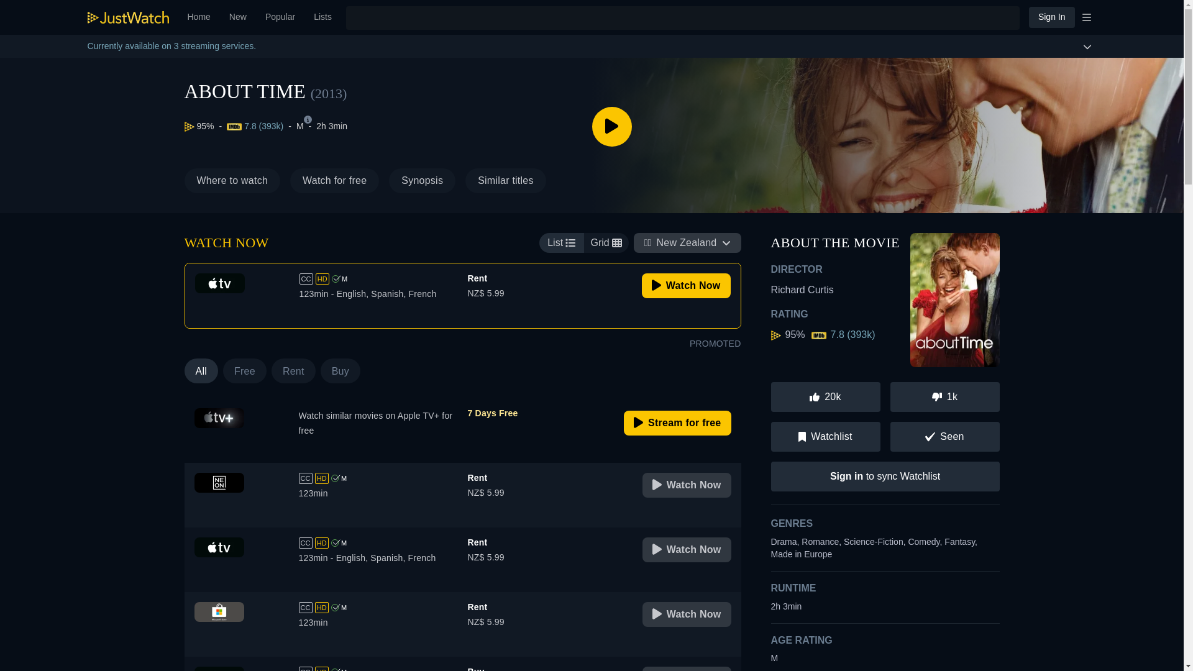  I want to click on Stream for free, so click(506, 181).